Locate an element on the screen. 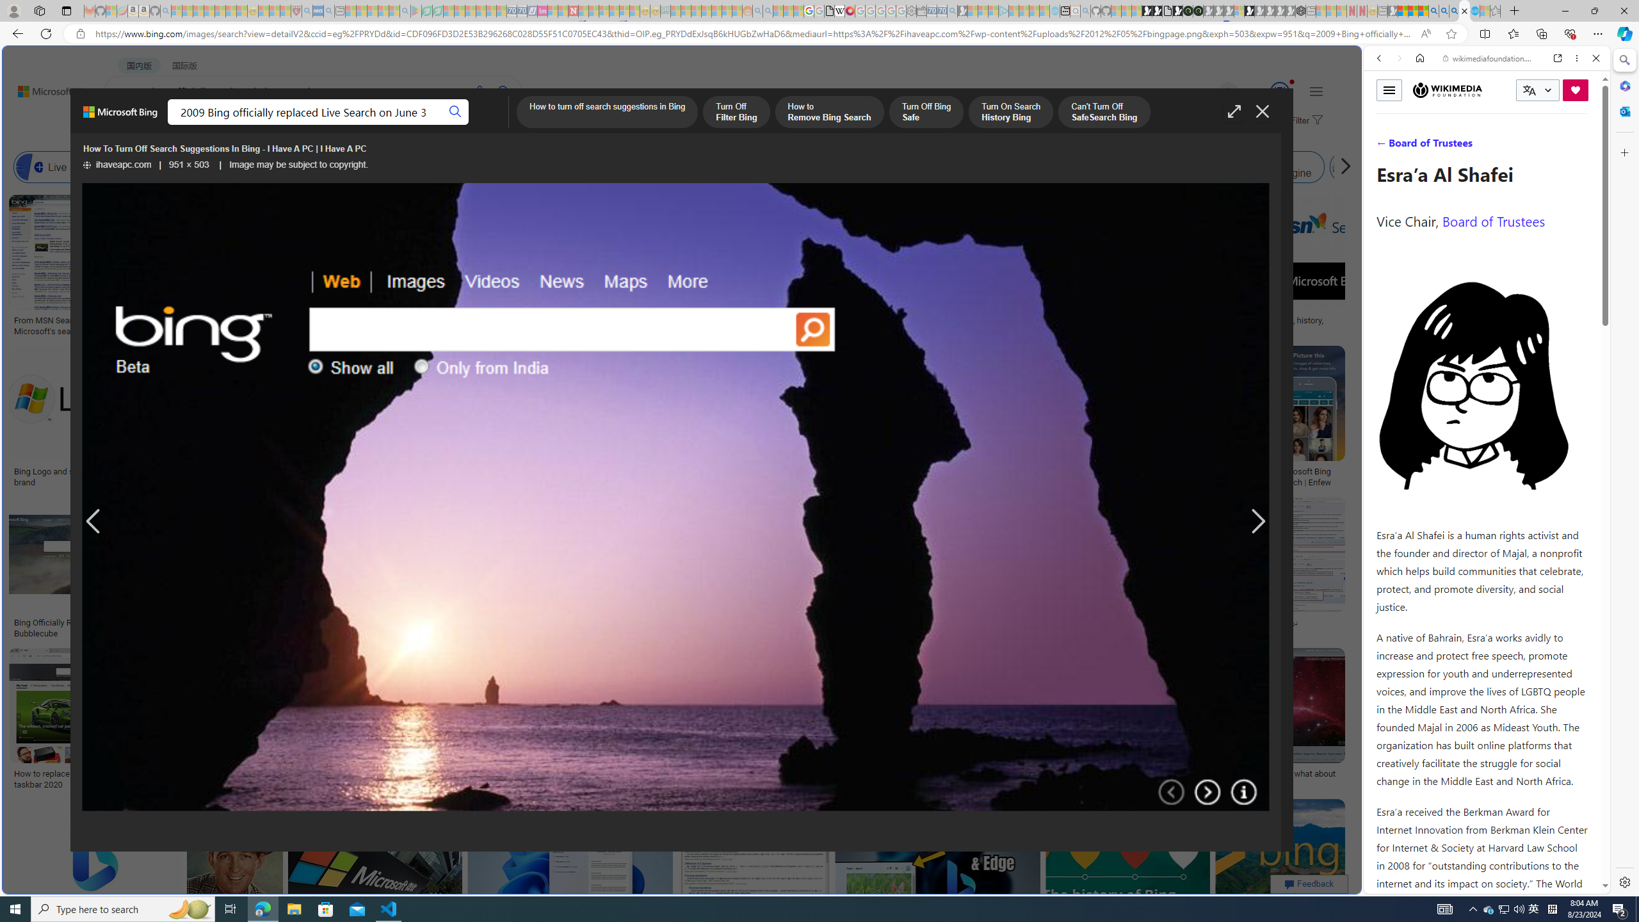  Technology History timeline | Timetoast timelines is located at coordinates (938, 325).